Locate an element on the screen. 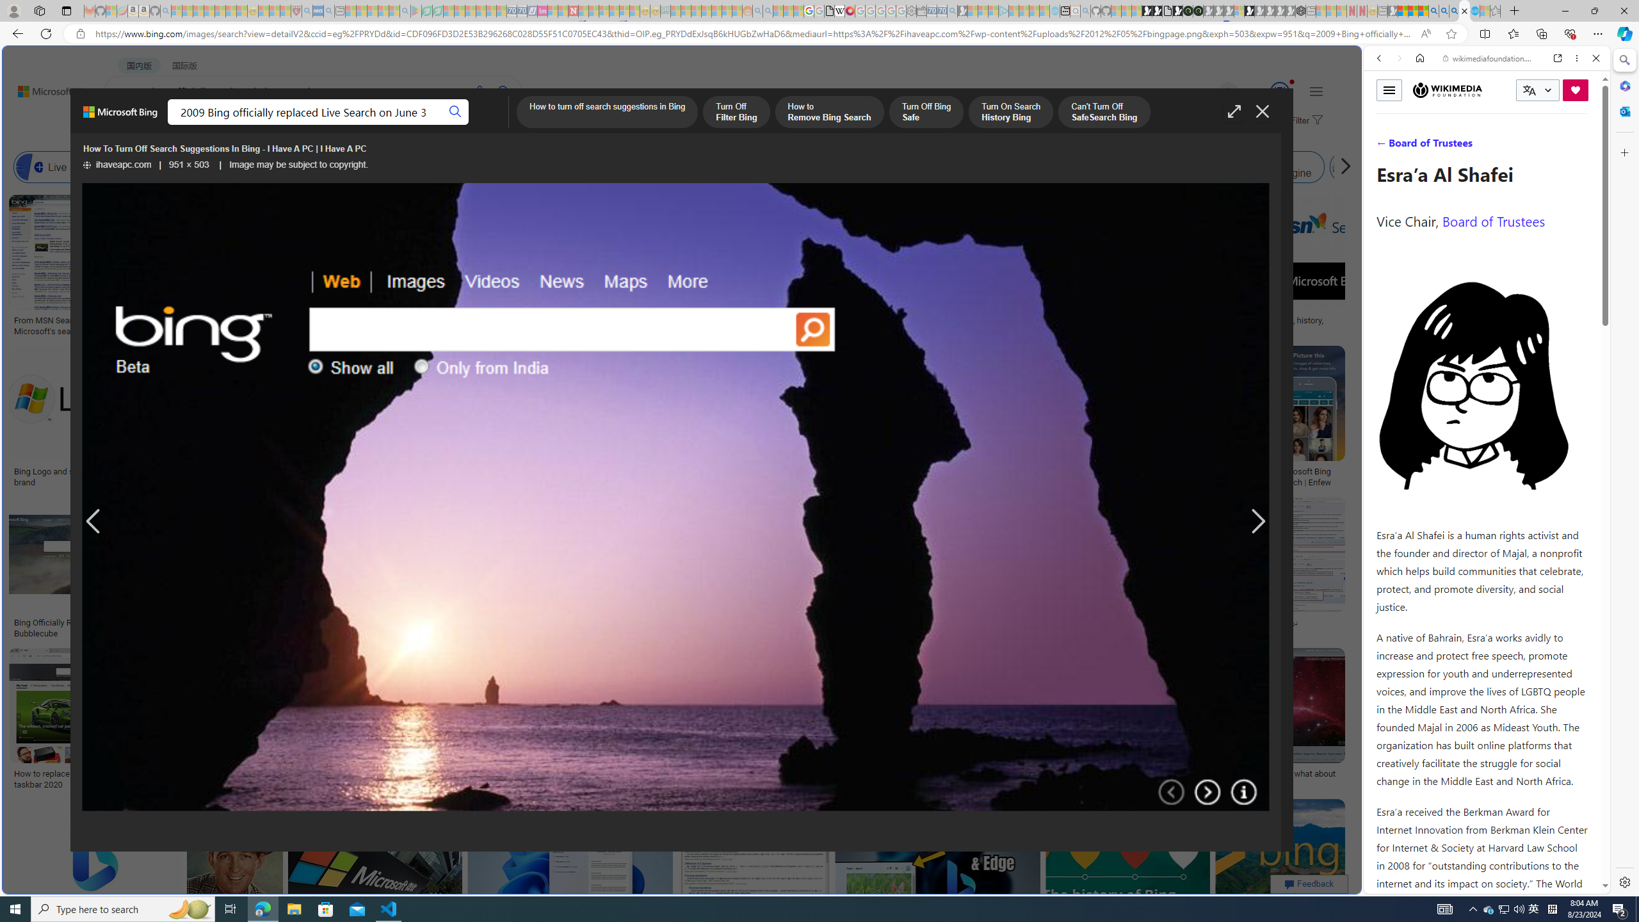  Technology History timeline | Timetoast timelines is located at coordinates (938, 325).